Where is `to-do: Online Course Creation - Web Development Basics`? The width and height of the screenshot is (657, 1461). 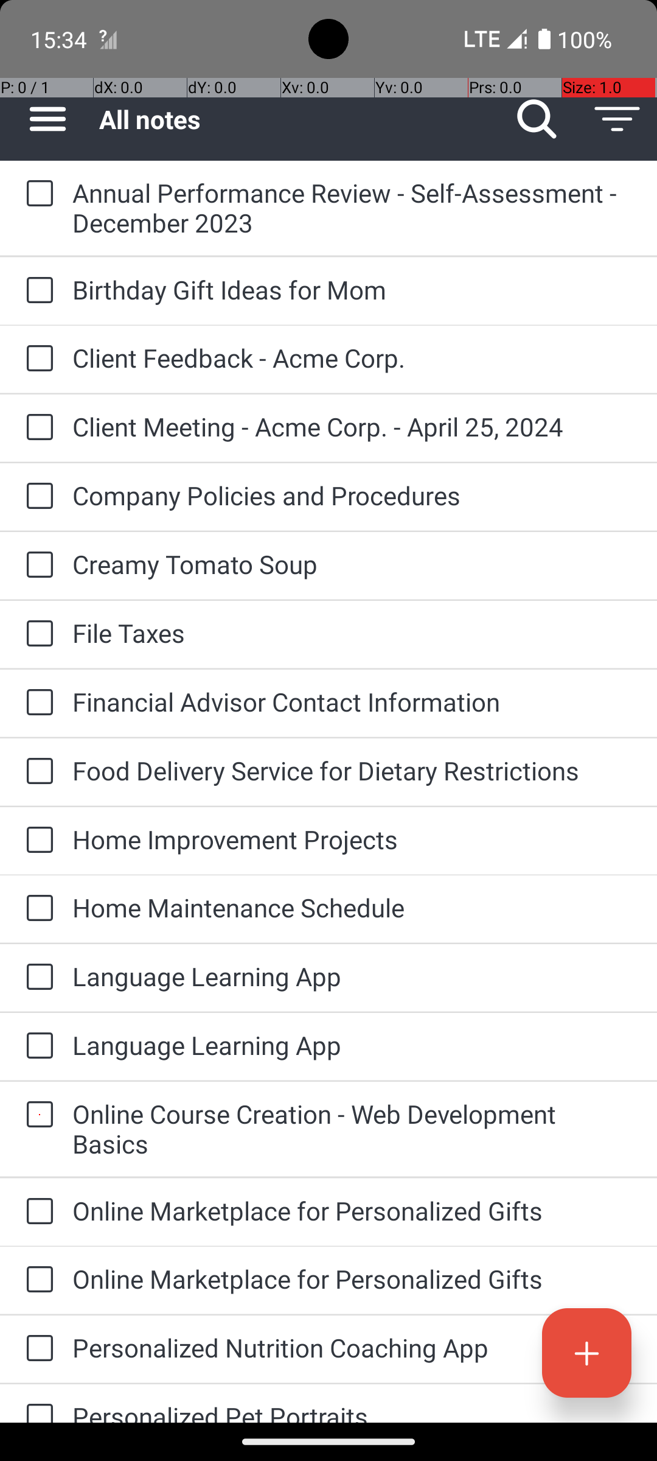 to-do: Online Course Creation - Web Development Basics is located at coordinates (36, 1115).